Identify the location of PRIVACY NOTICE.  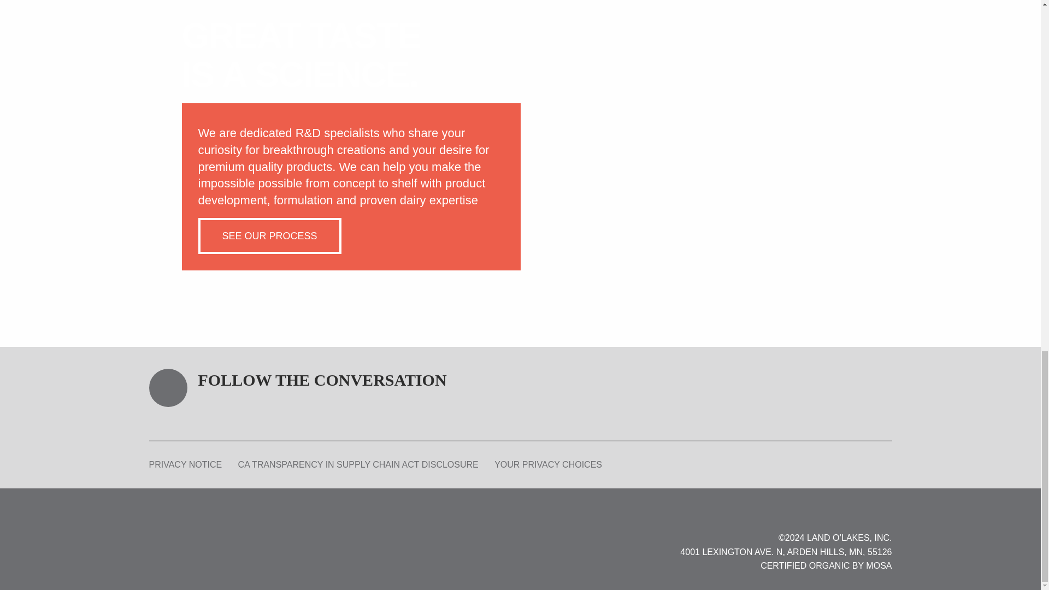
(185, 464).